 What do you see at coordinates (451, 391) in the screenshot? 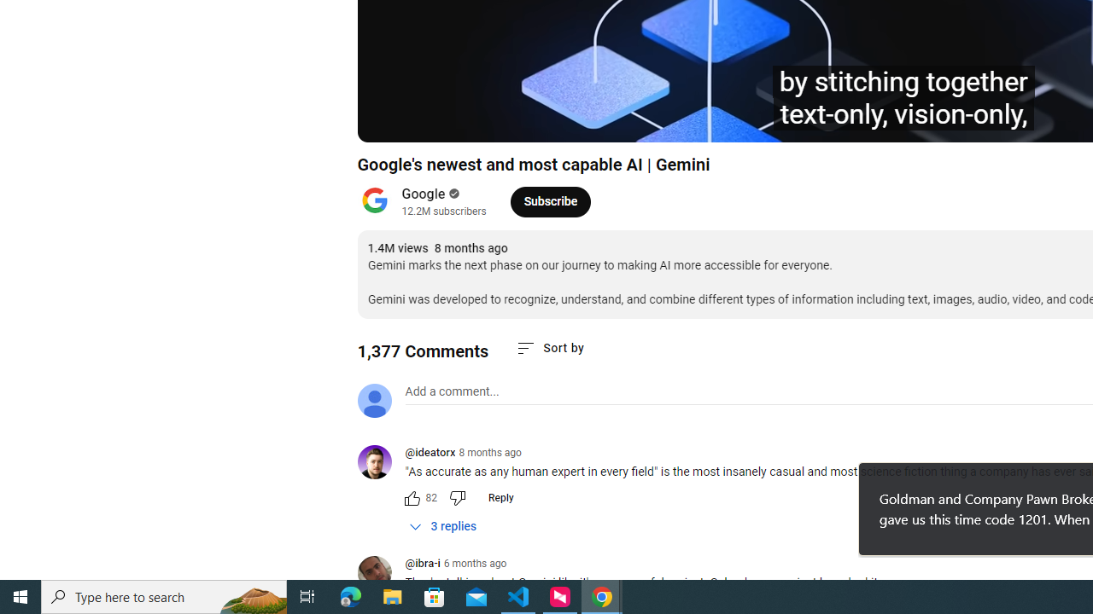
I see `AutomationID: simplebox-placeholder` at bounding box center [451, 391].